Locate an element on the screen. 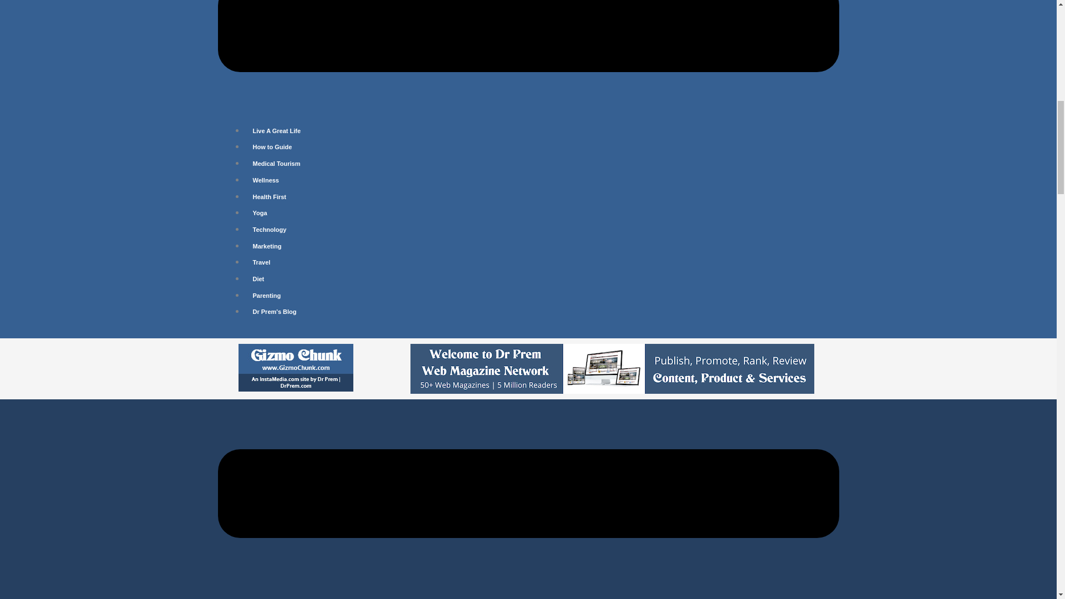 This screenshot has height=599, width=1065. Medical Tourism is located at coordinates (276, 164).